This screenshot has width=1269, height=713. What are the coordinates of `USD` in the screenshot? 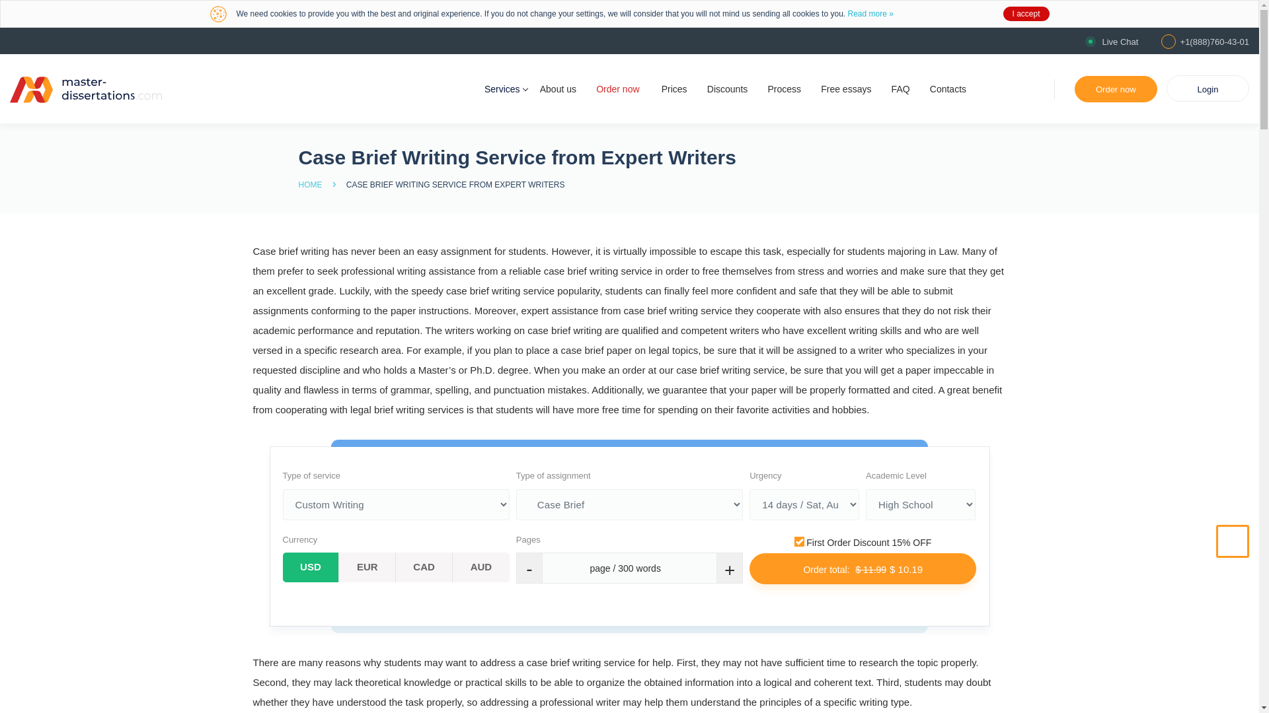 It's located at (311, 568).